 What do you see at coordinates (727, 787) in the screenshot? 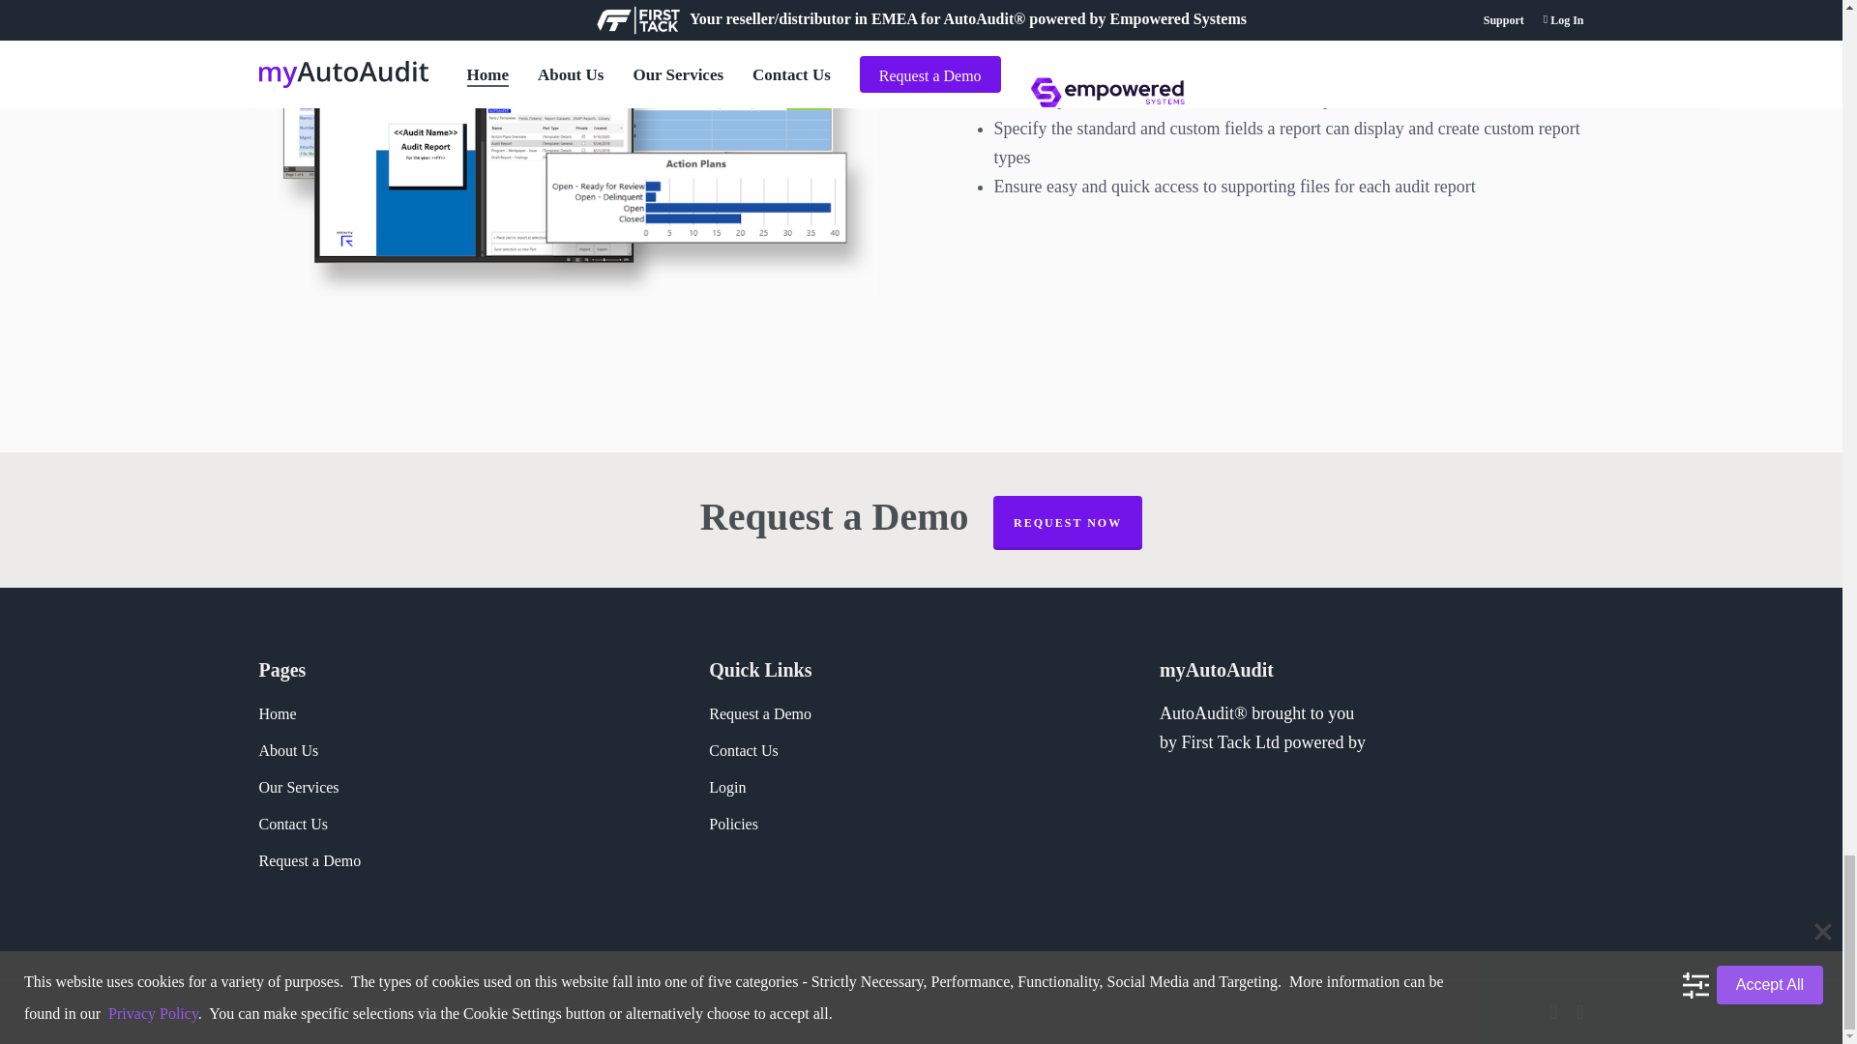
I see `Login` at bounding box center [727, 787].